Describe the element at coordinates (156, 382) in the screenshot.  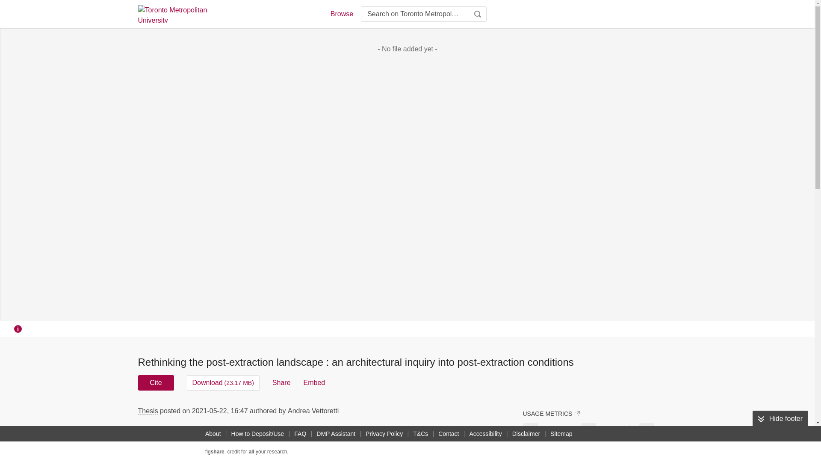
I see `Cite` at that location.